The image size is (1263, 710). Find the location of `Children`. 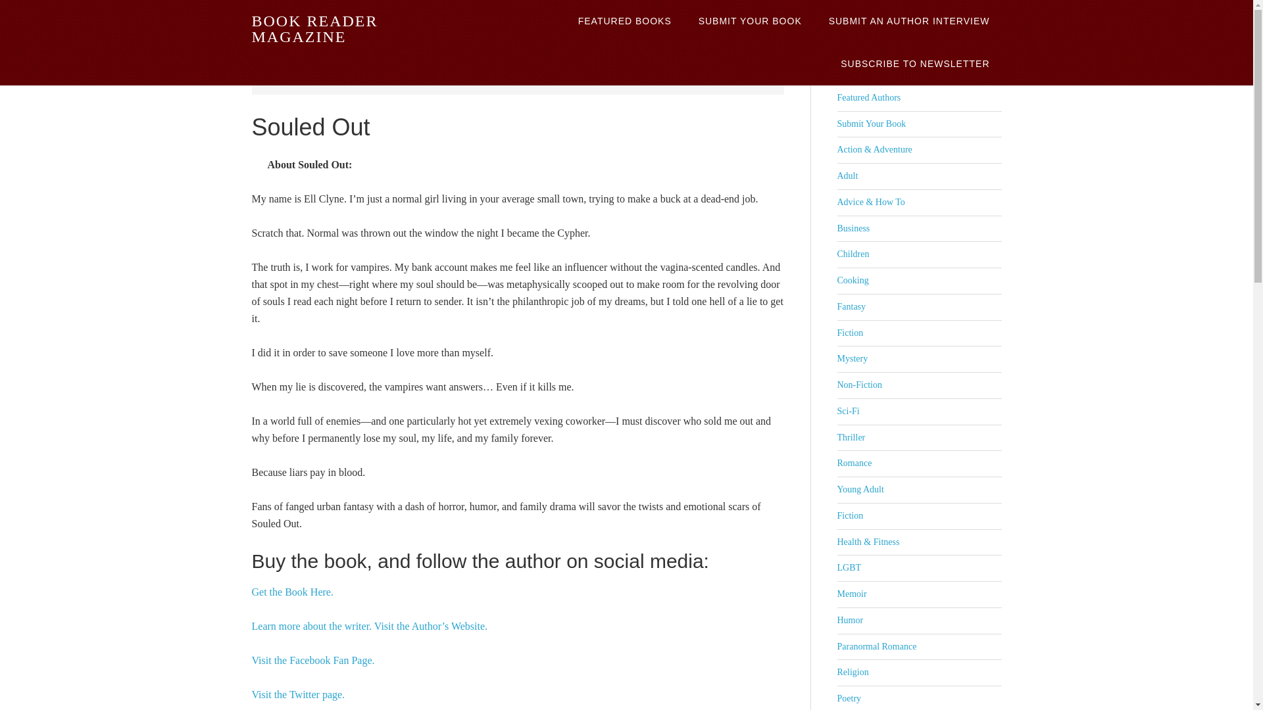

Children is located at coordinates (853, 254).